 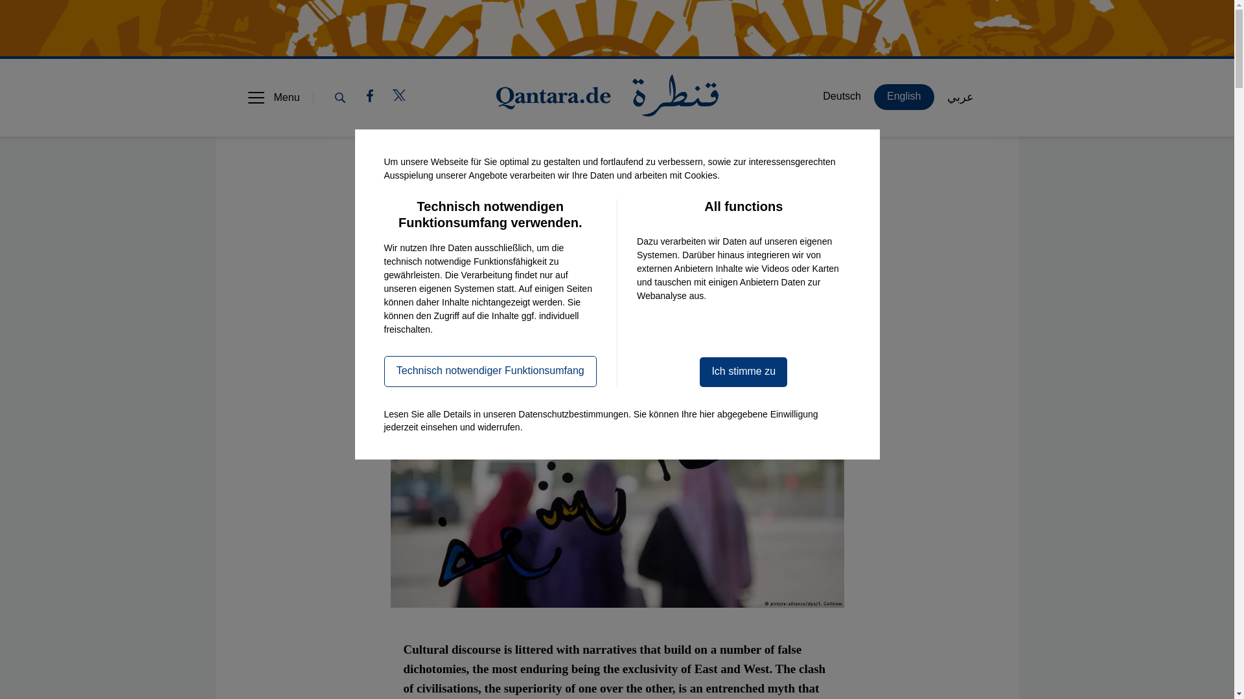 What do you see at coordinates (435, 305) in the screenshot?
I see `Deutsch` at bounding box center [435, 305].